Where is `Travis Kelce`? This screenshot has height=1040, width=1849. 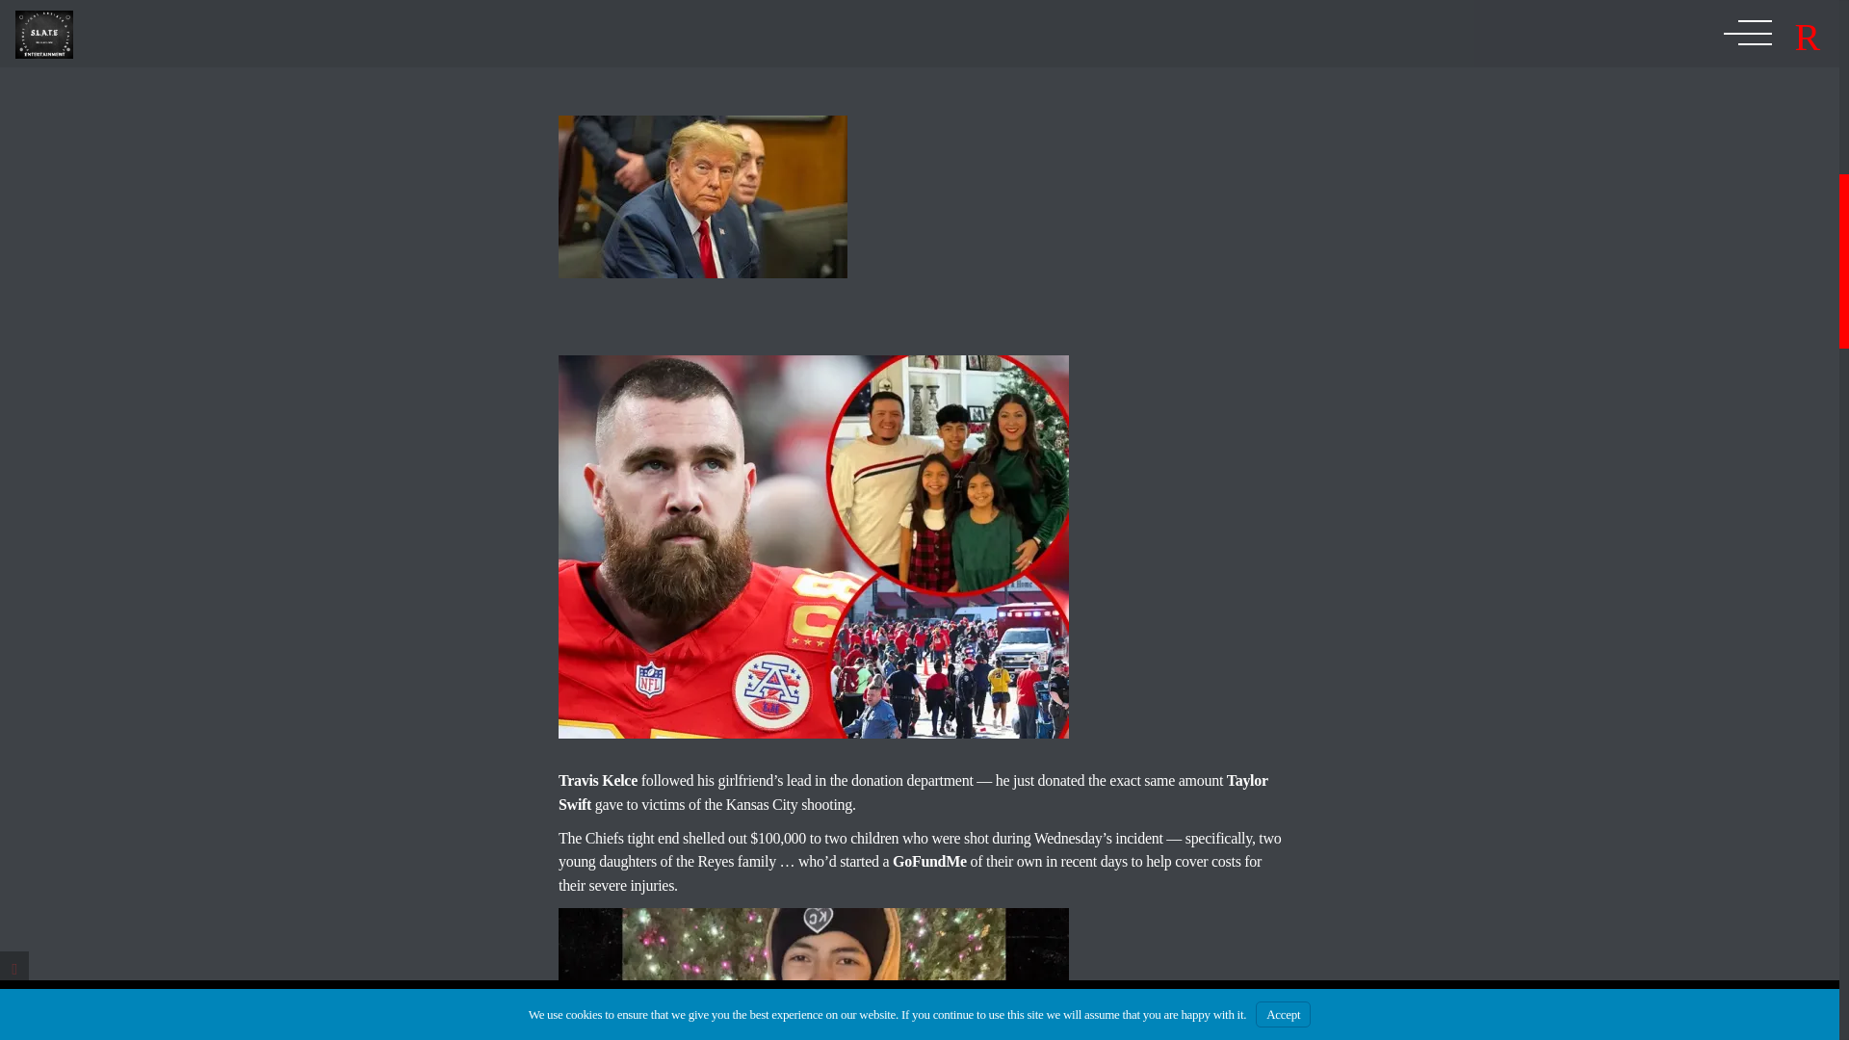
Travis Kelce is located at coordinates (597, 780).